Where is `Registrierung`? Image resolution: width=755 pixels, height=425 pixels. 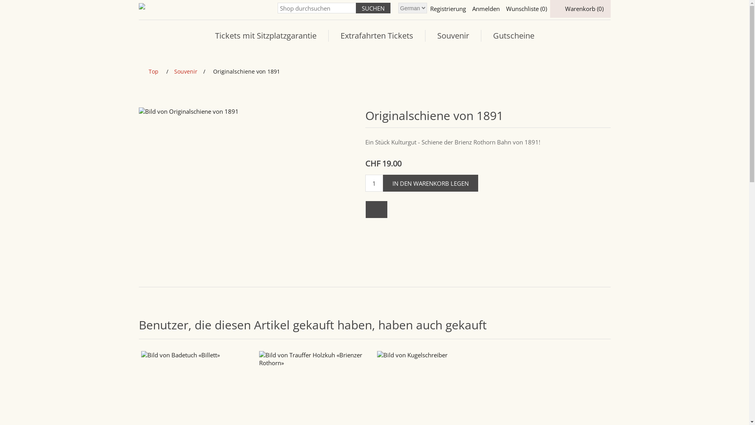
Registrierung is located at coordinates (448, 9).